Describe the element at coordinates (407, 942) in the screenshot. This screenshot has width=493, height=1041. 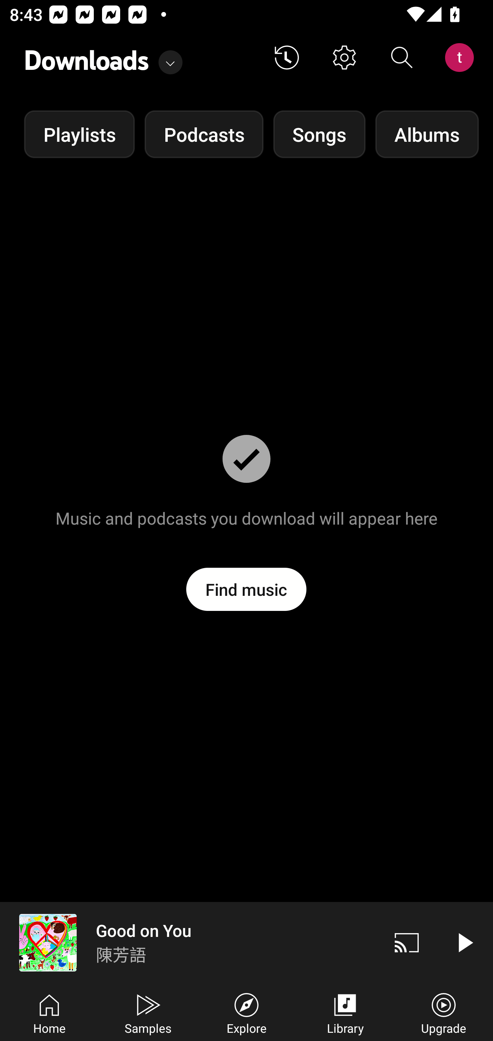
I see `Cast. Disconnected` at that location.